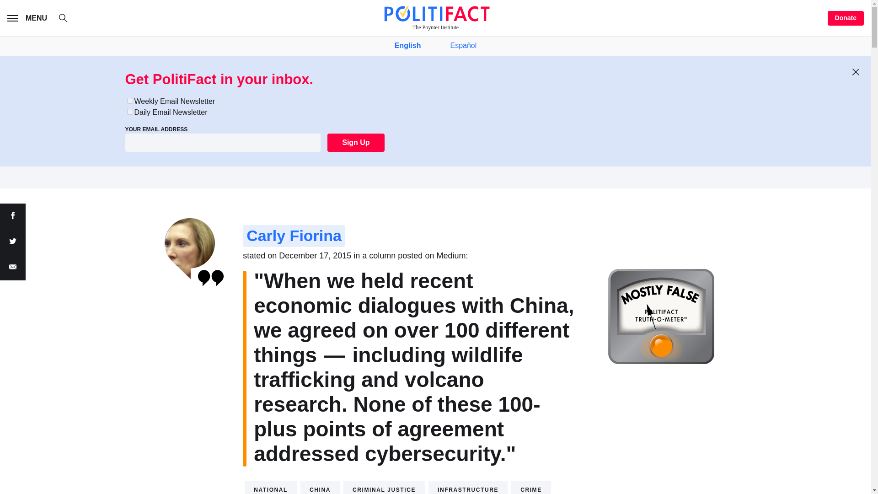 The height and width of the screenshot is (494, 878). Describe the element at coordinates (68, 19) in the screenshot. I see `Search` at that location.